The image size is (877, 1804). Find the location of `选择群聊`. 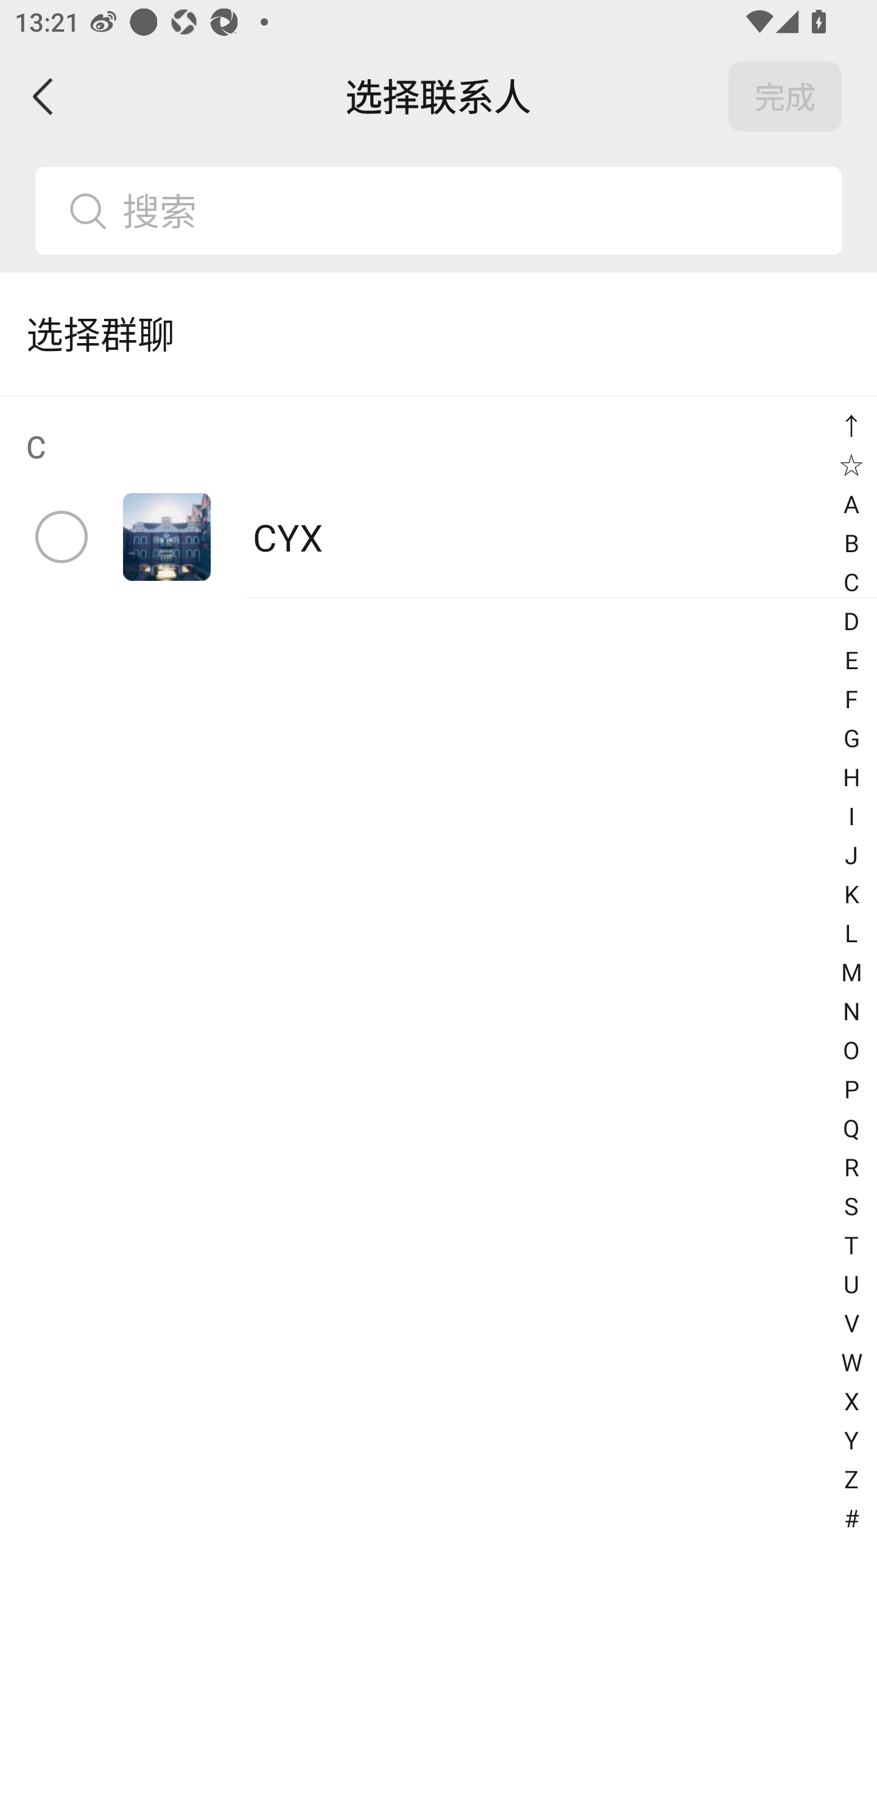

选择群聊 is located at coordinates (438, 334).